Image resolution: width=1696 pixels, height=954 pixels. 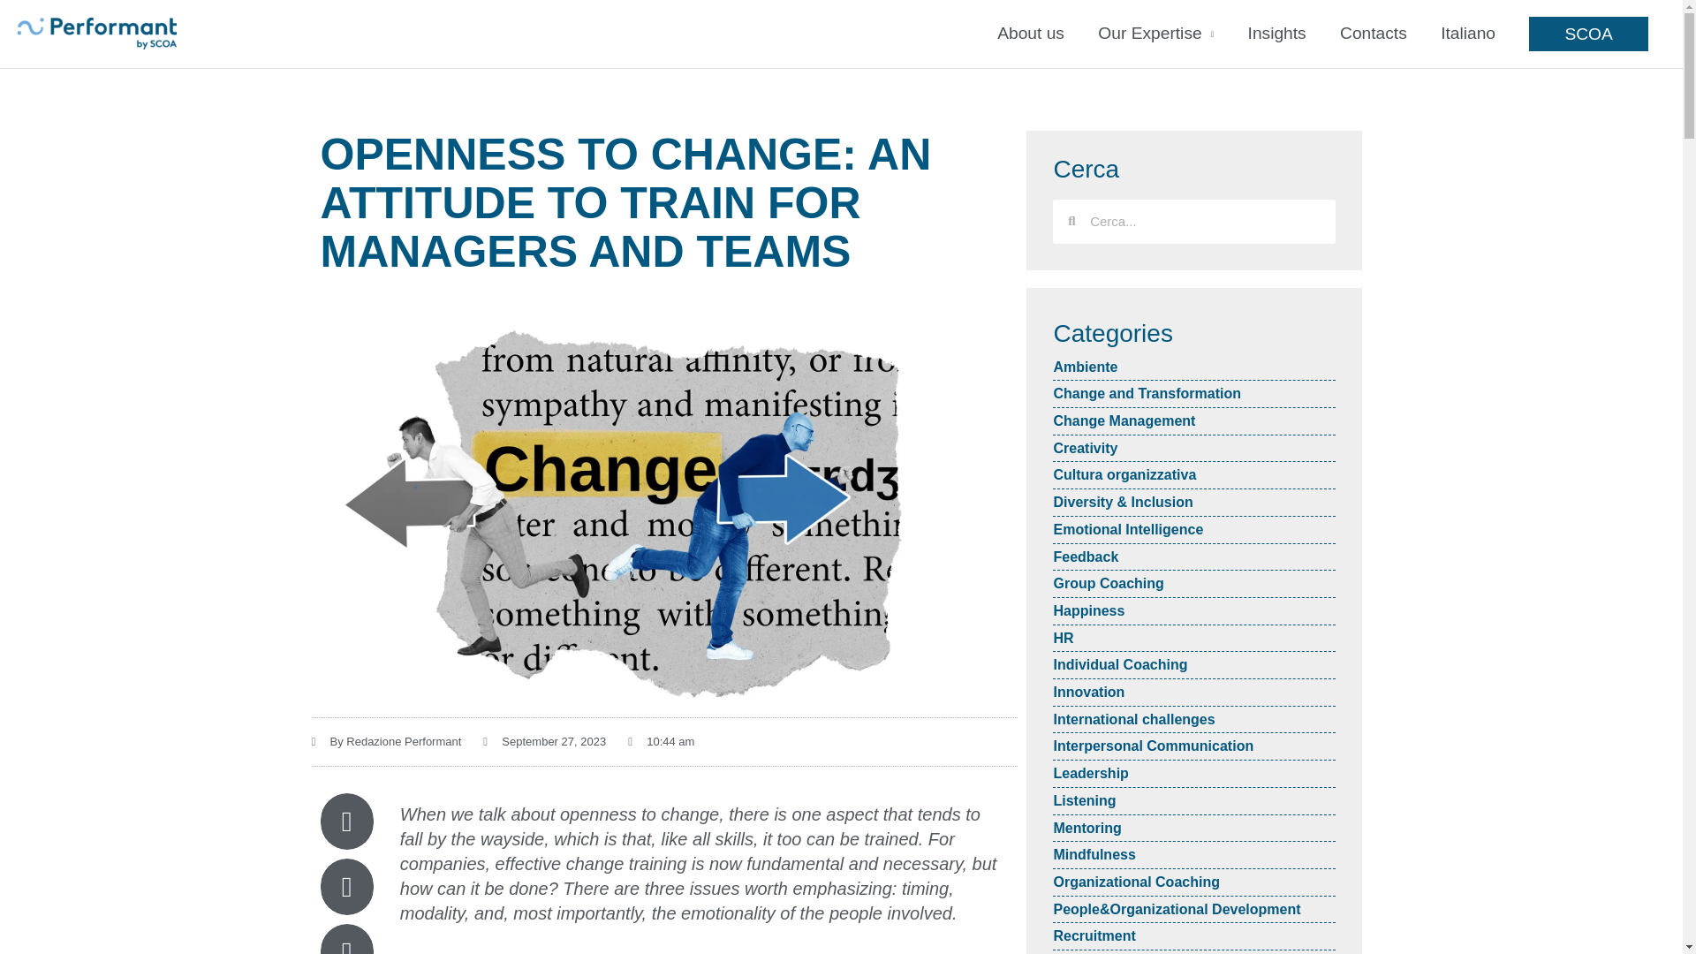 I want to click on SCOA, so click(x=1588, y=34).